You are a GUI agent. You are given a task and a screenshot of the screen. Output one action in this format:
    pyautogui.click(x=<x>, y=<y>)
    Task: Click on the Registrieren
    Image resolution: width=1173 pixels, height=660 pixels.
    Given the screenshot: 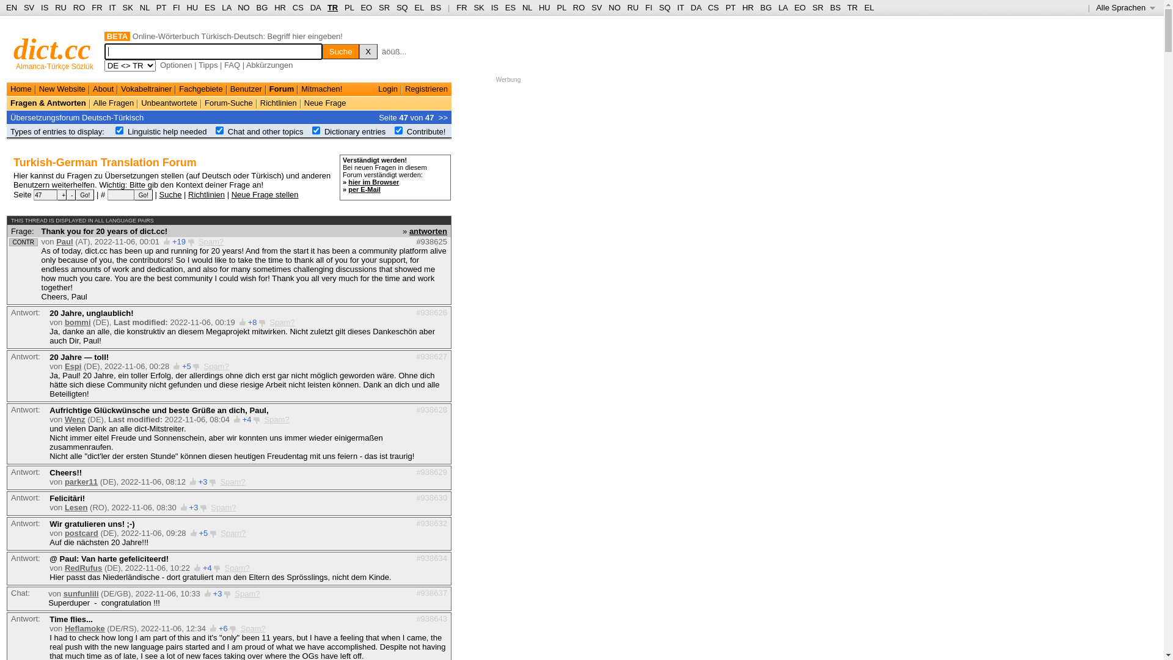 What is the action you would take?
    pyautogui.click(x=426, y=89)
    